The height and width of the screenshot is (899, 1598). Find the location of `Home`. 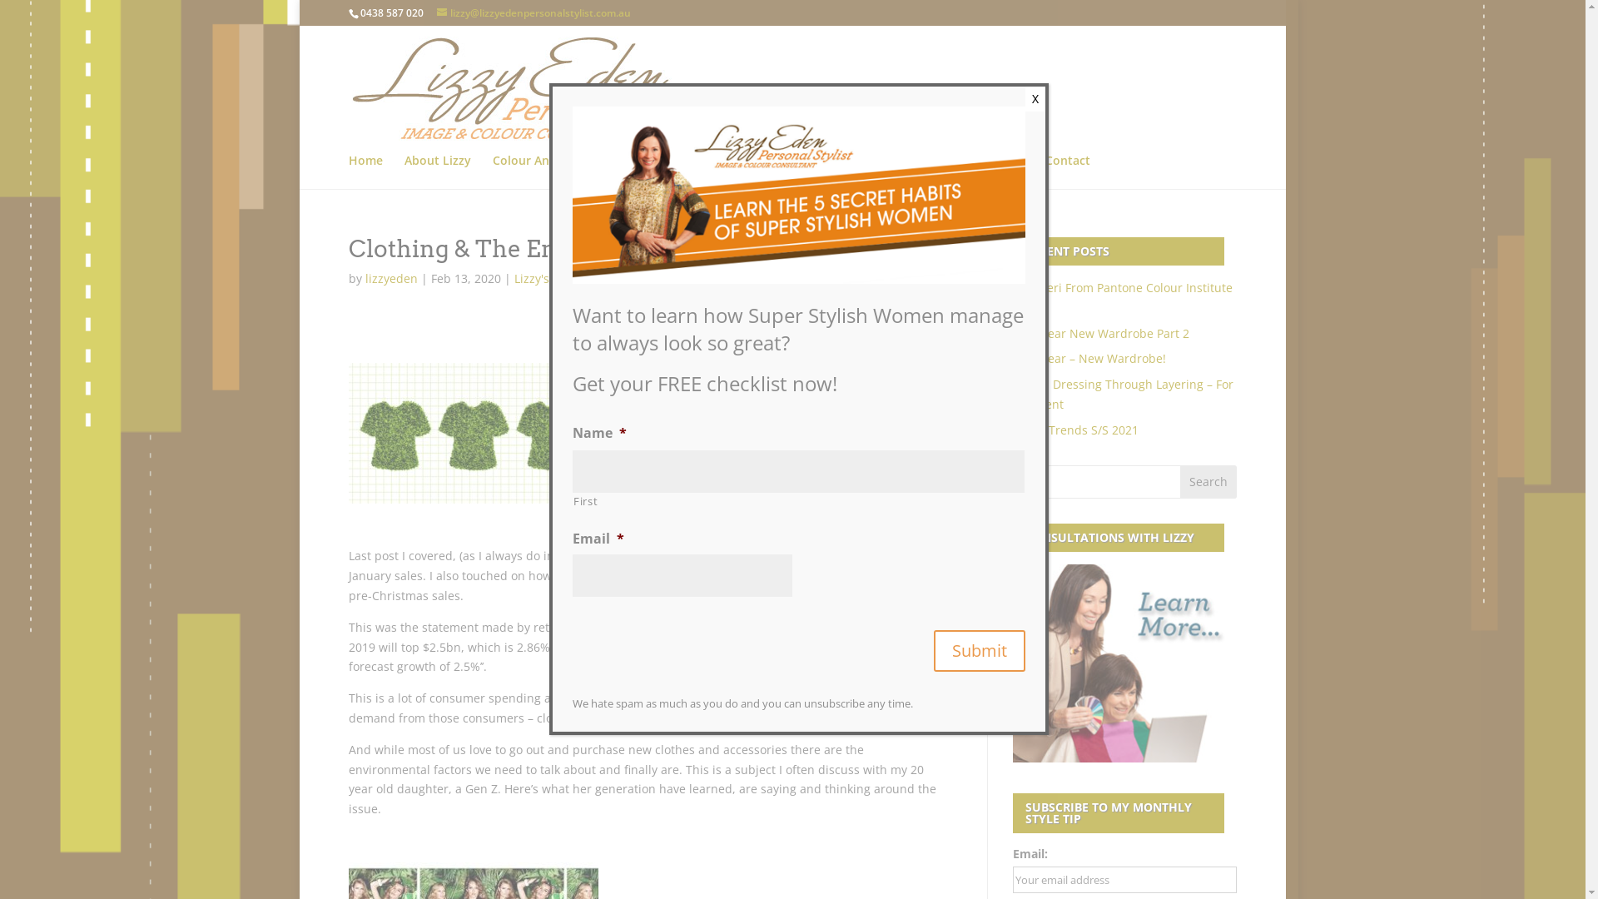

Home is located at coordinates (366, 171).